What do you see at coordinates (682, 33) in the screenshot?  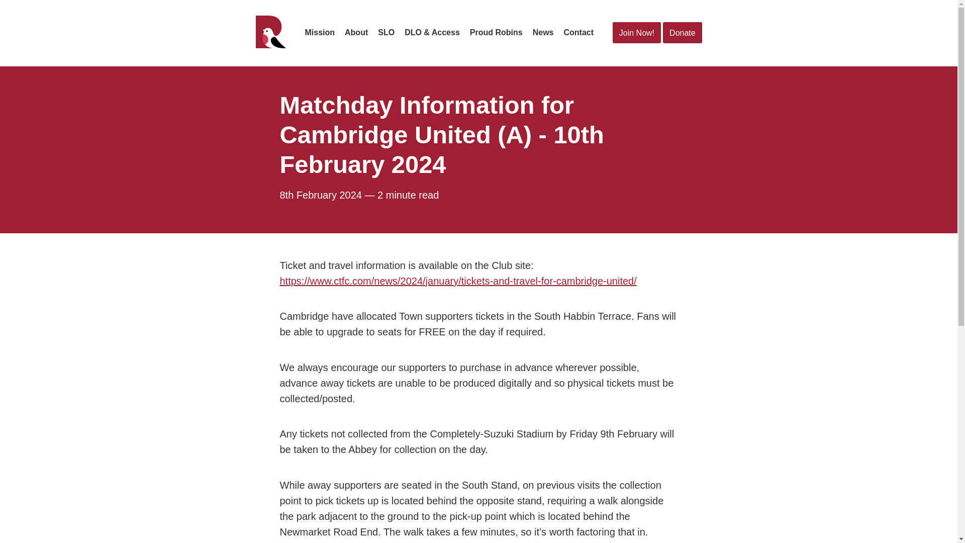 I see `Donate` at bounding box center [682, 33].